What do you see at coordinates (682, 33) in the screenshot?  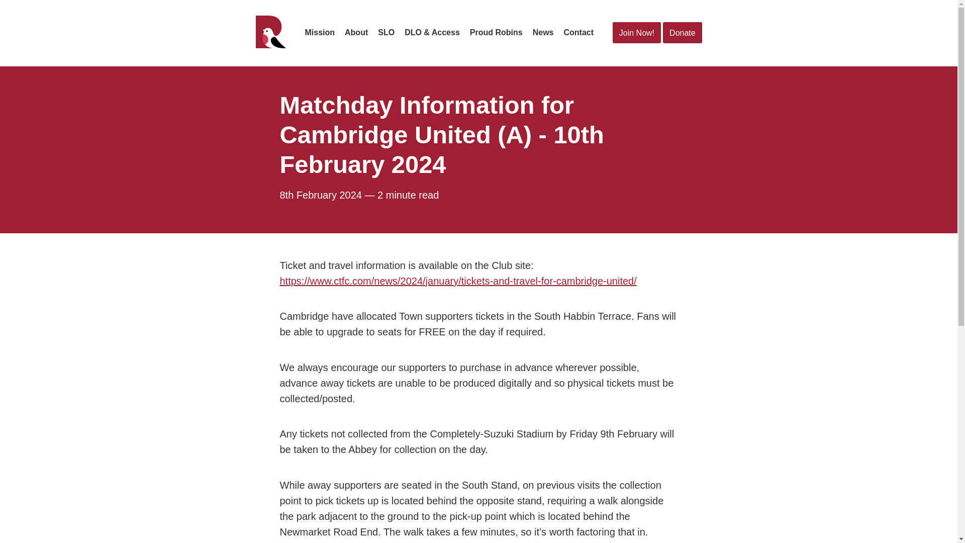 I see `Donate` at bounding box center [682, 33].